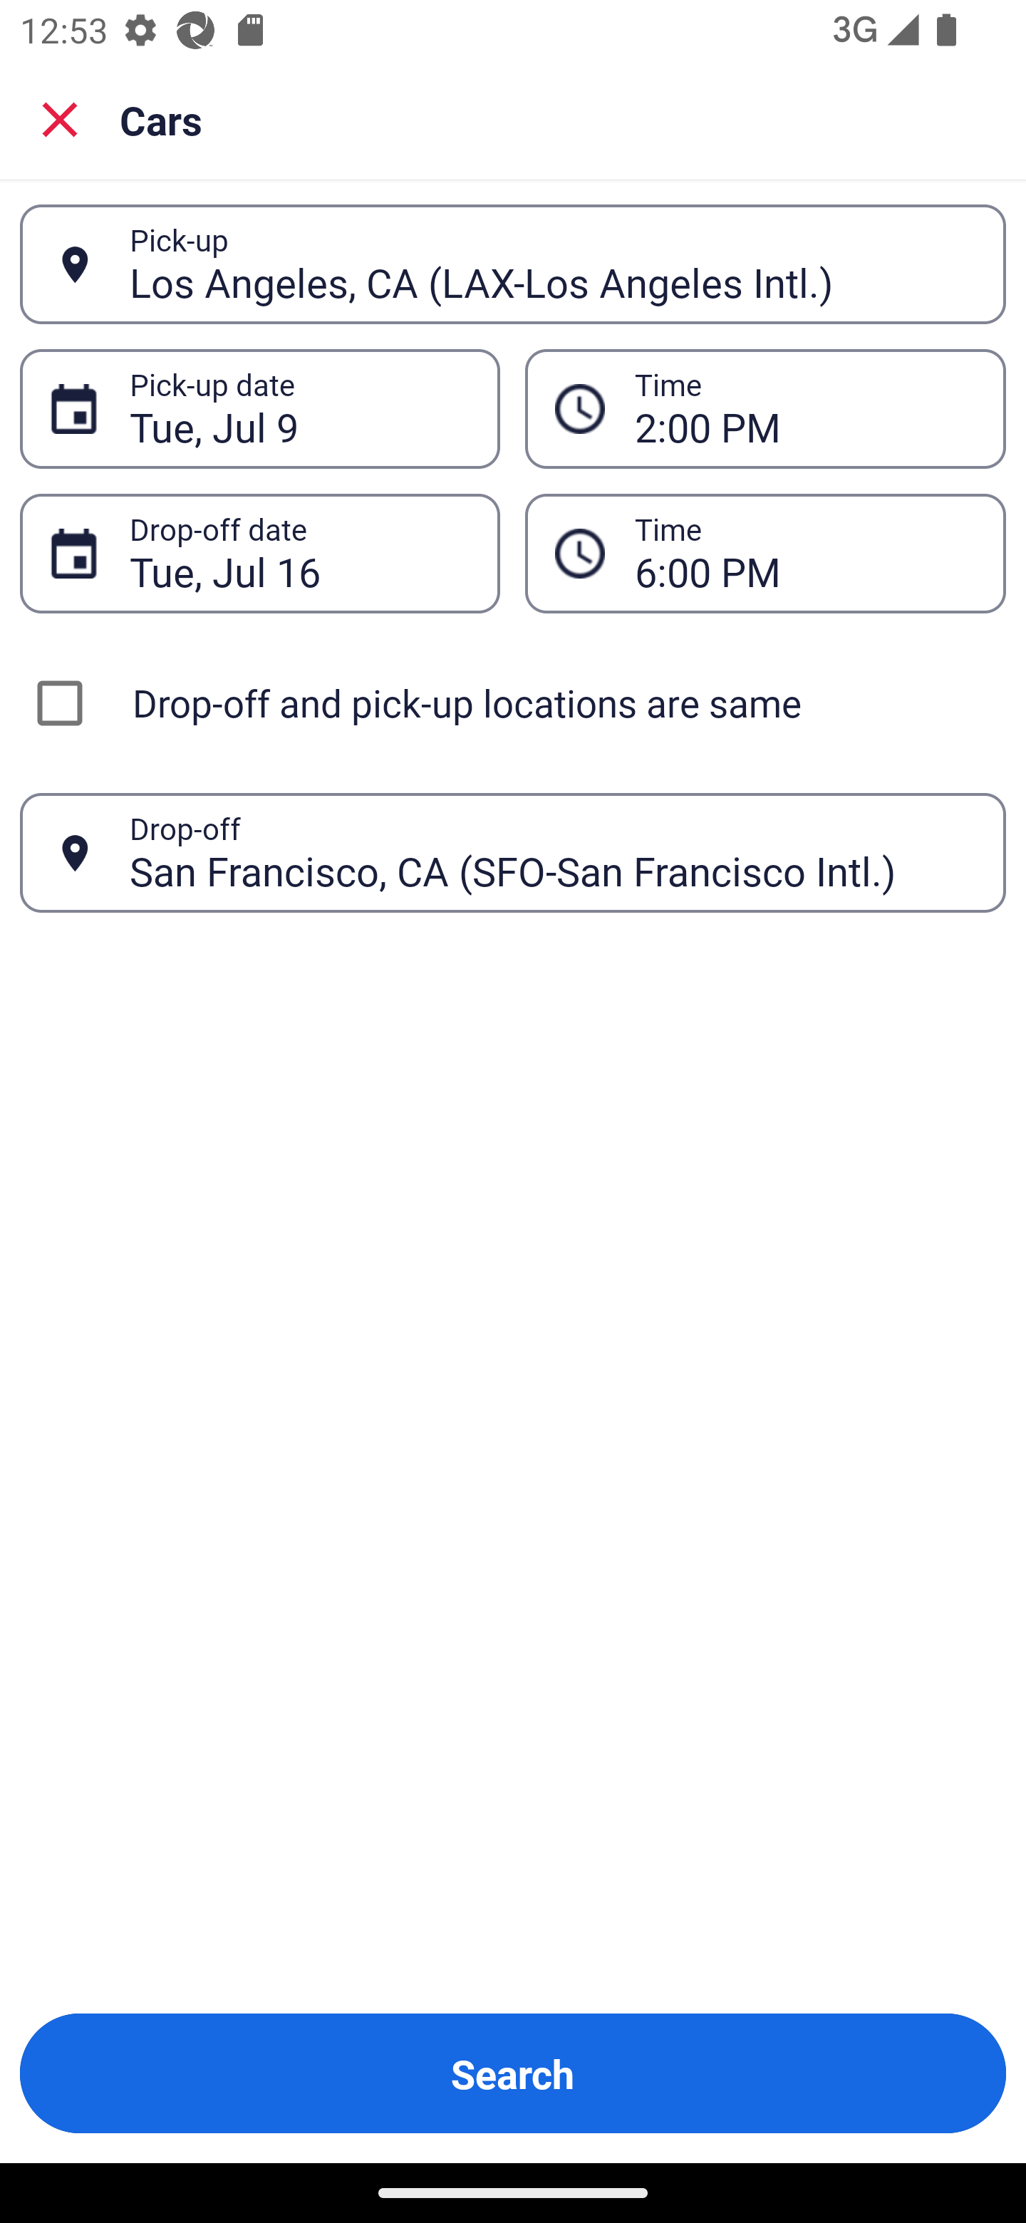 The image size is (1026, 2223). I want to click on Tue, Jul 9, so click(299, 409).